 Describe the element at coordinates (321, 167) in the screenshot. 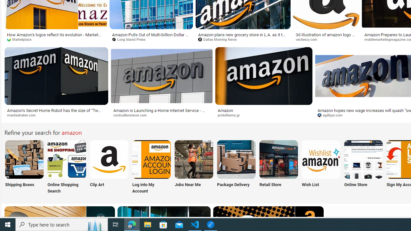

I see `Amazon Wish List Wish List` at that location.